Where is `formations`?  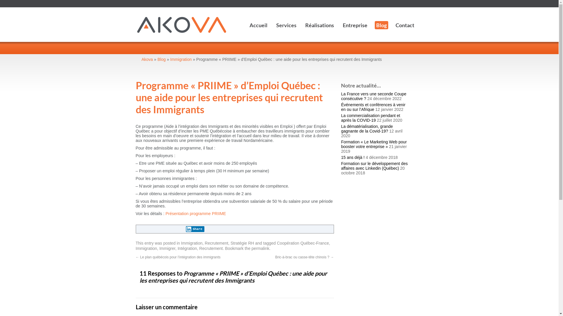 formations is located at coordinates (406, 48).